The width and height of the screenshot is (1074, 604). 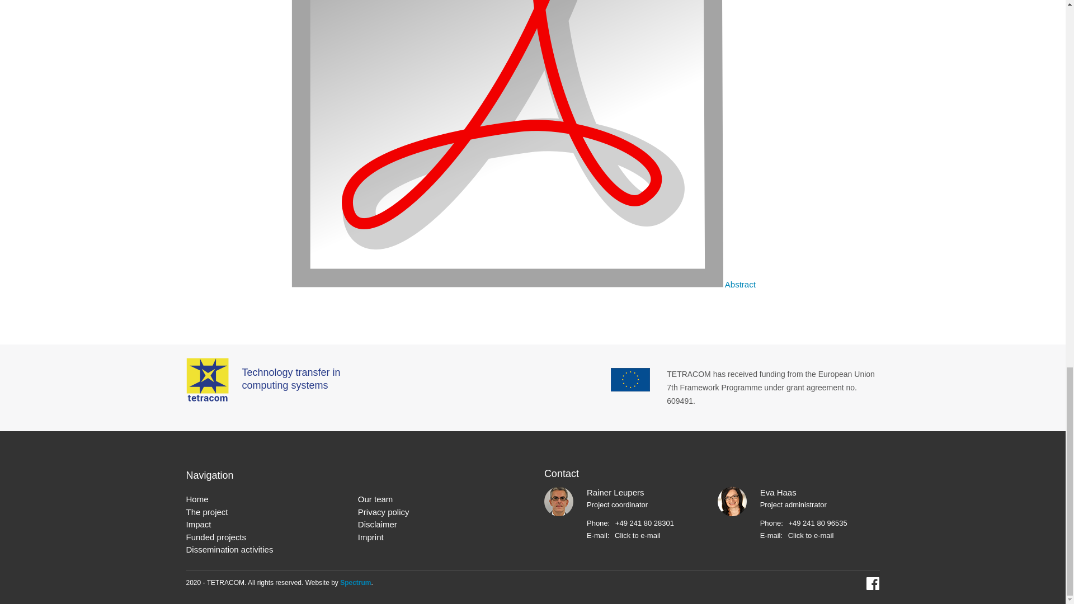 I want to click on Disclaimer, so click(x=377, y=525).